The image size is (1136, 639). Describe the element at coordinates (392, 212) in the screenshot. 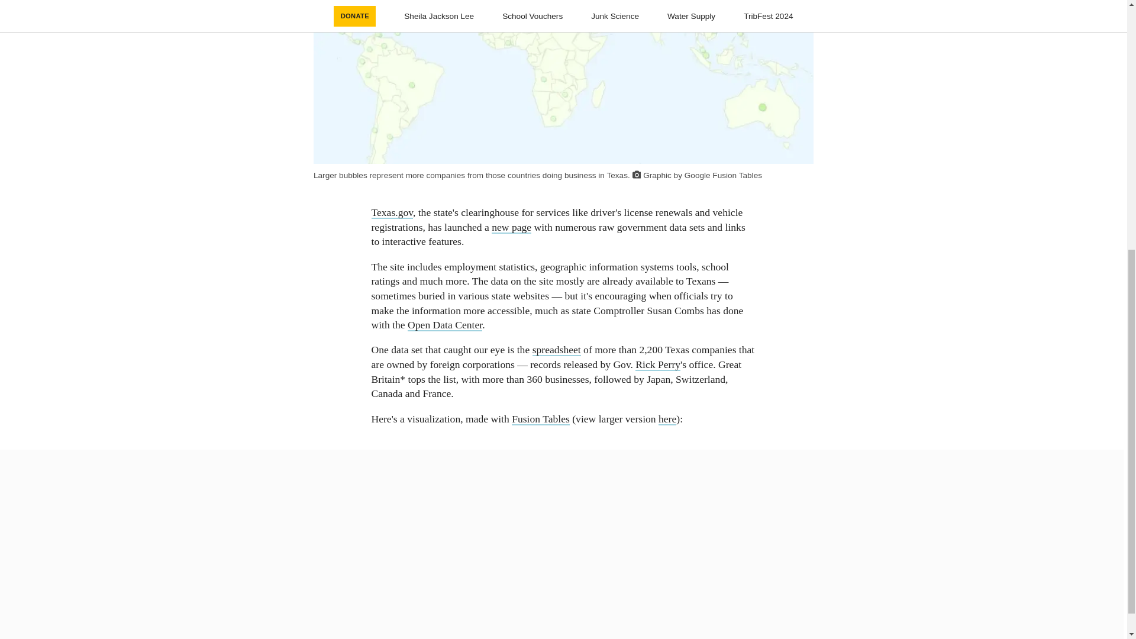

I see `Texas.gov` at that location.